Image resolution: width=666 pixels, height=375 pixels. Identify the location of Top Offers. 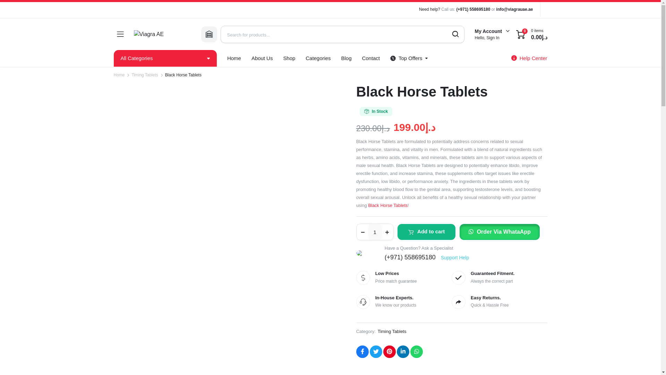
(409, 58).